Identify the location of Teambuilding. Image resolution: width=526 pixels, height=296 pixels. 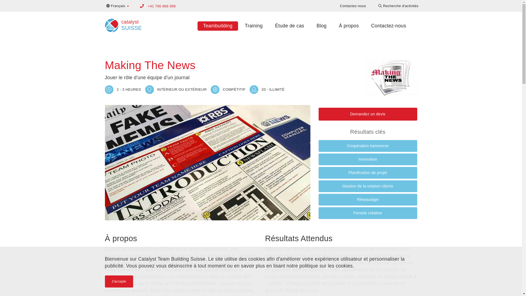
(218, 26).